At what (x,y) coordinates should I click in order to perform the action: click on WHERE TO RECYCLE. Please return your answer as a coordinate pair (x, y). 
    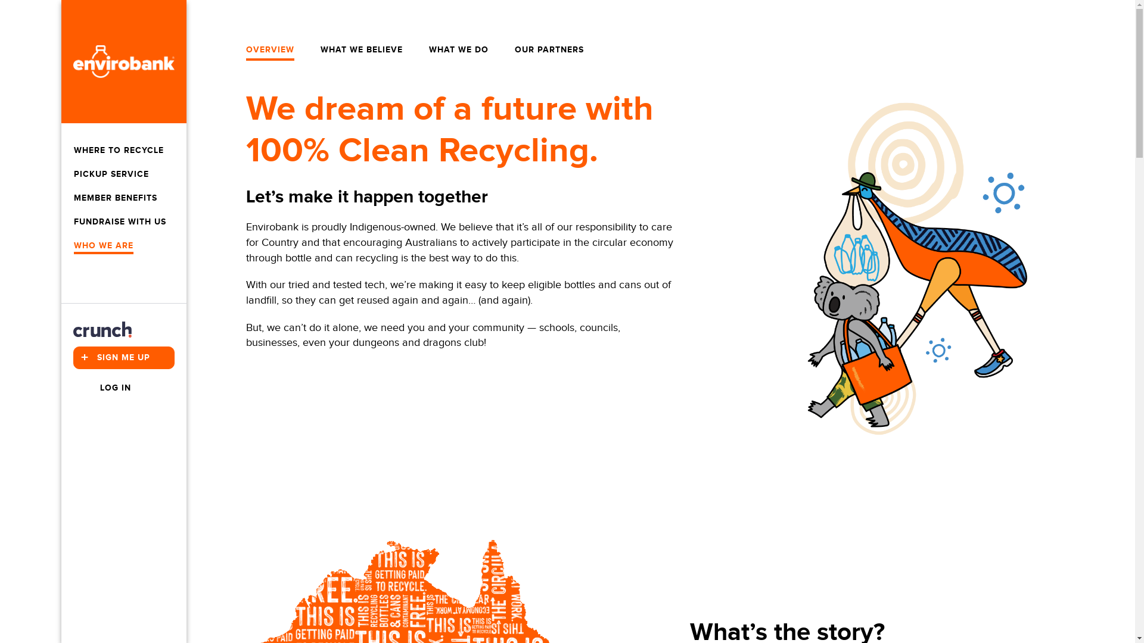
    Looking at the image, I should click on (119, 151).